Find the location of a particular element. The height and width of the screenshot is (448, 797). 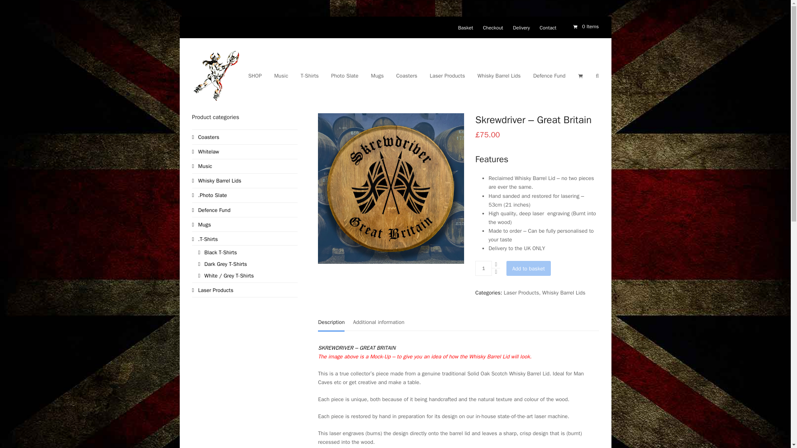

0 Items is located at coordinates (585, 27).